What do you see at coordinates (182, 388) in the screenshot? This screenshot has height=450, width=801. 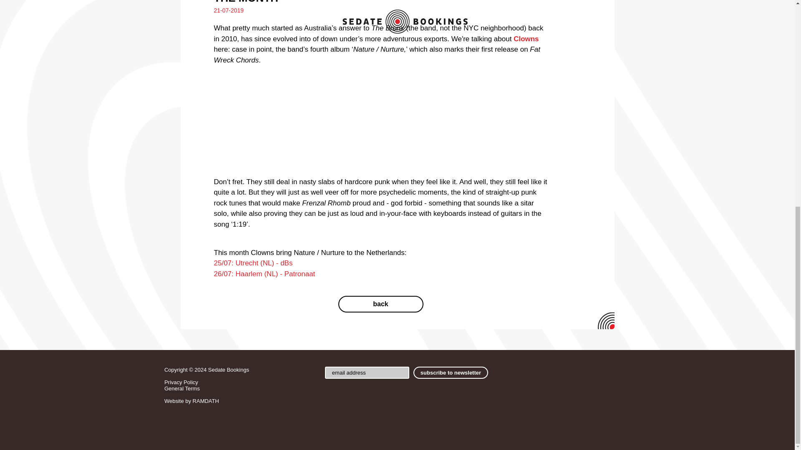 I see `General Terms` at bounding box center [182, 388].